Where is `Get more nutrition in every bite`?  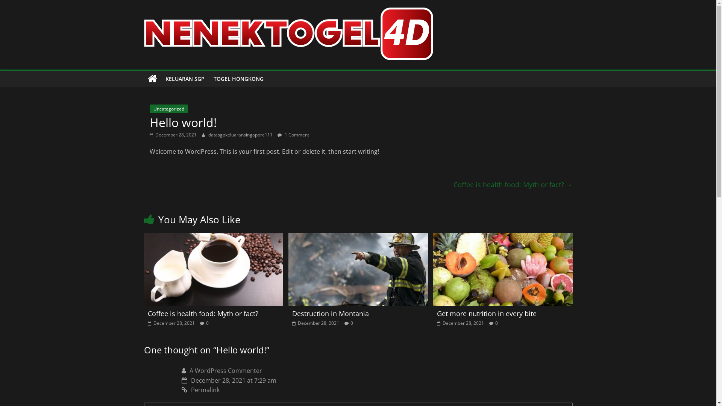 Get more nutrition in every bite is located at coordinates (503, 237).